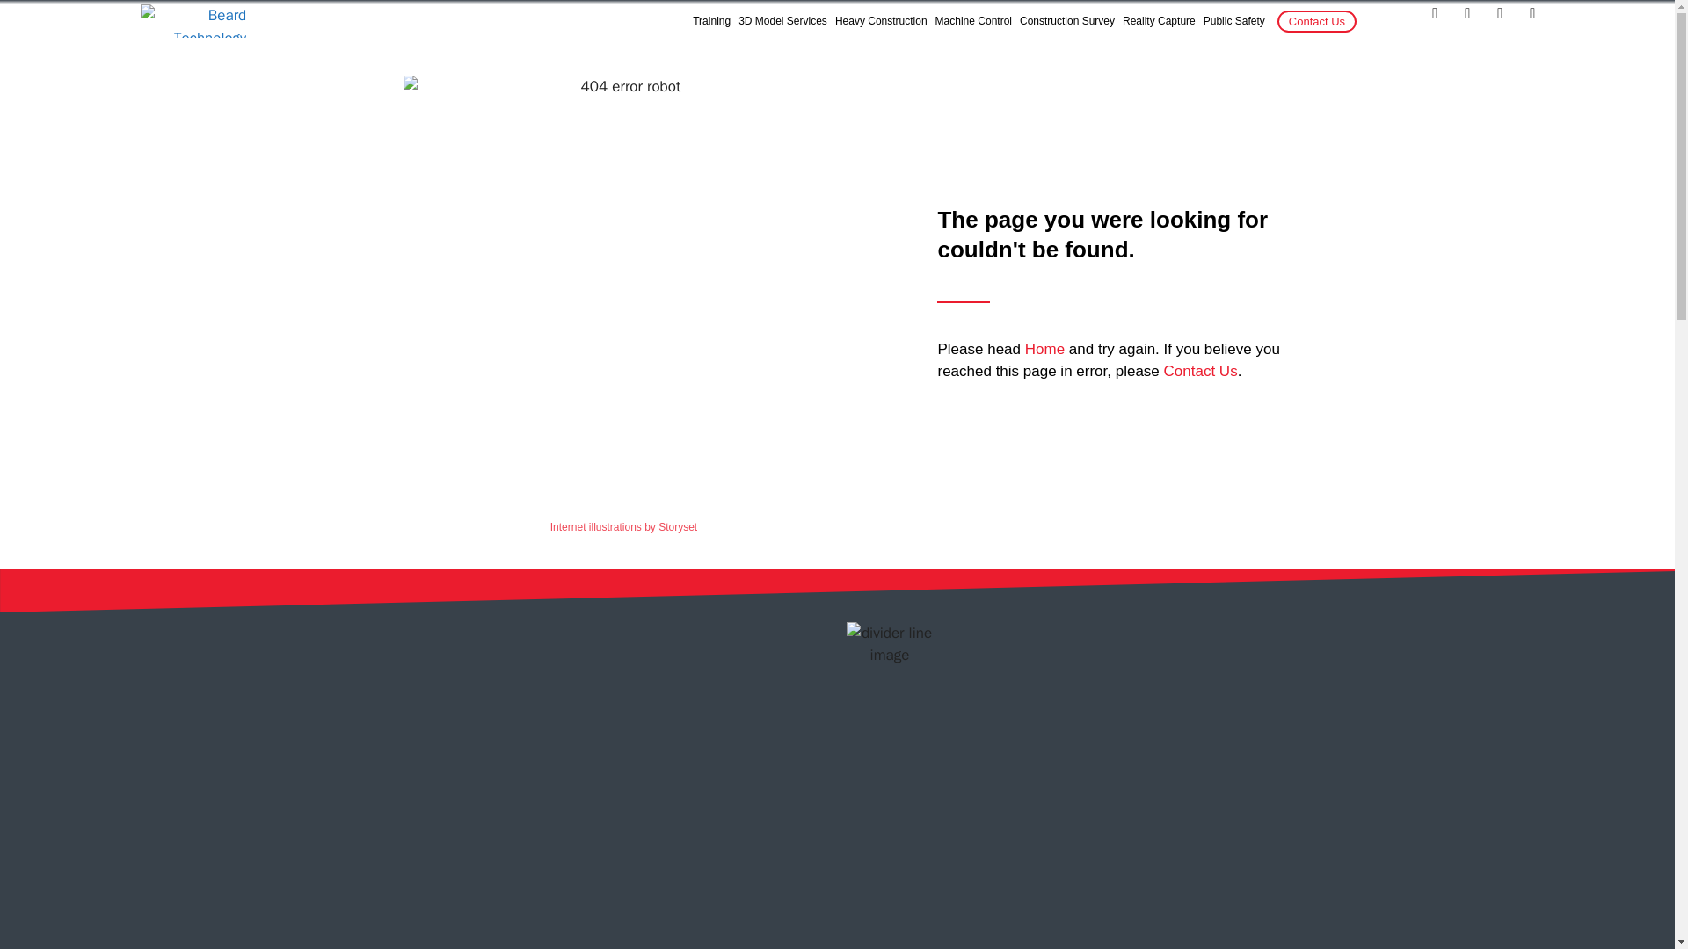 The height and width of the screenshot is (949, 1688). What do you see at coordinates (1234, 21) in the screenshot?
I see `Public Safety` at bounding box center [1234, 21].